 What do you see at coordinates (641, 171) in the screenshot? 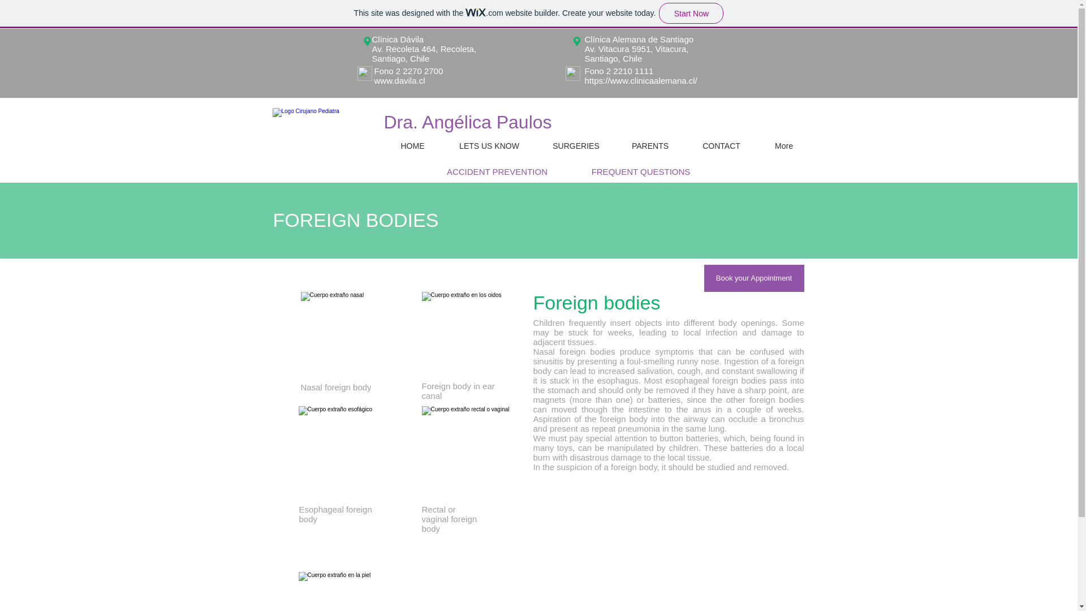
I see `FREQUENT QUESTIONS` at bounding box center [641, 171].